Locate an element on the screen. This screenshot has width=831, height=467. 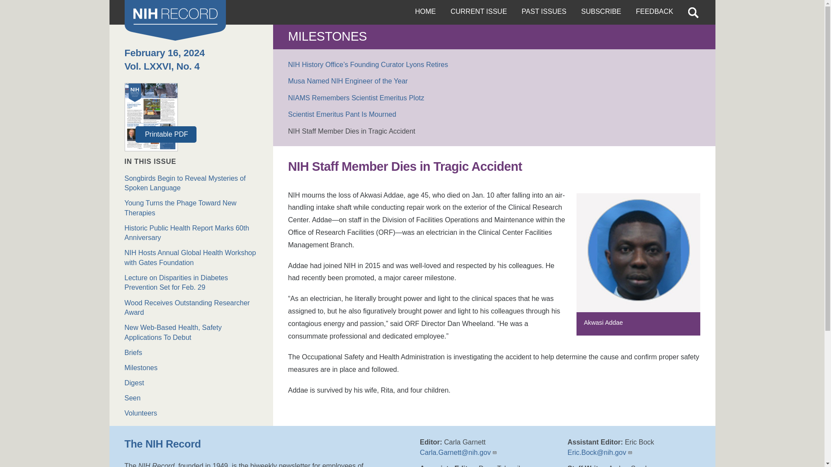
New Web-Based Health, Safety Applications To Debut is located at coordinates (191, 333).